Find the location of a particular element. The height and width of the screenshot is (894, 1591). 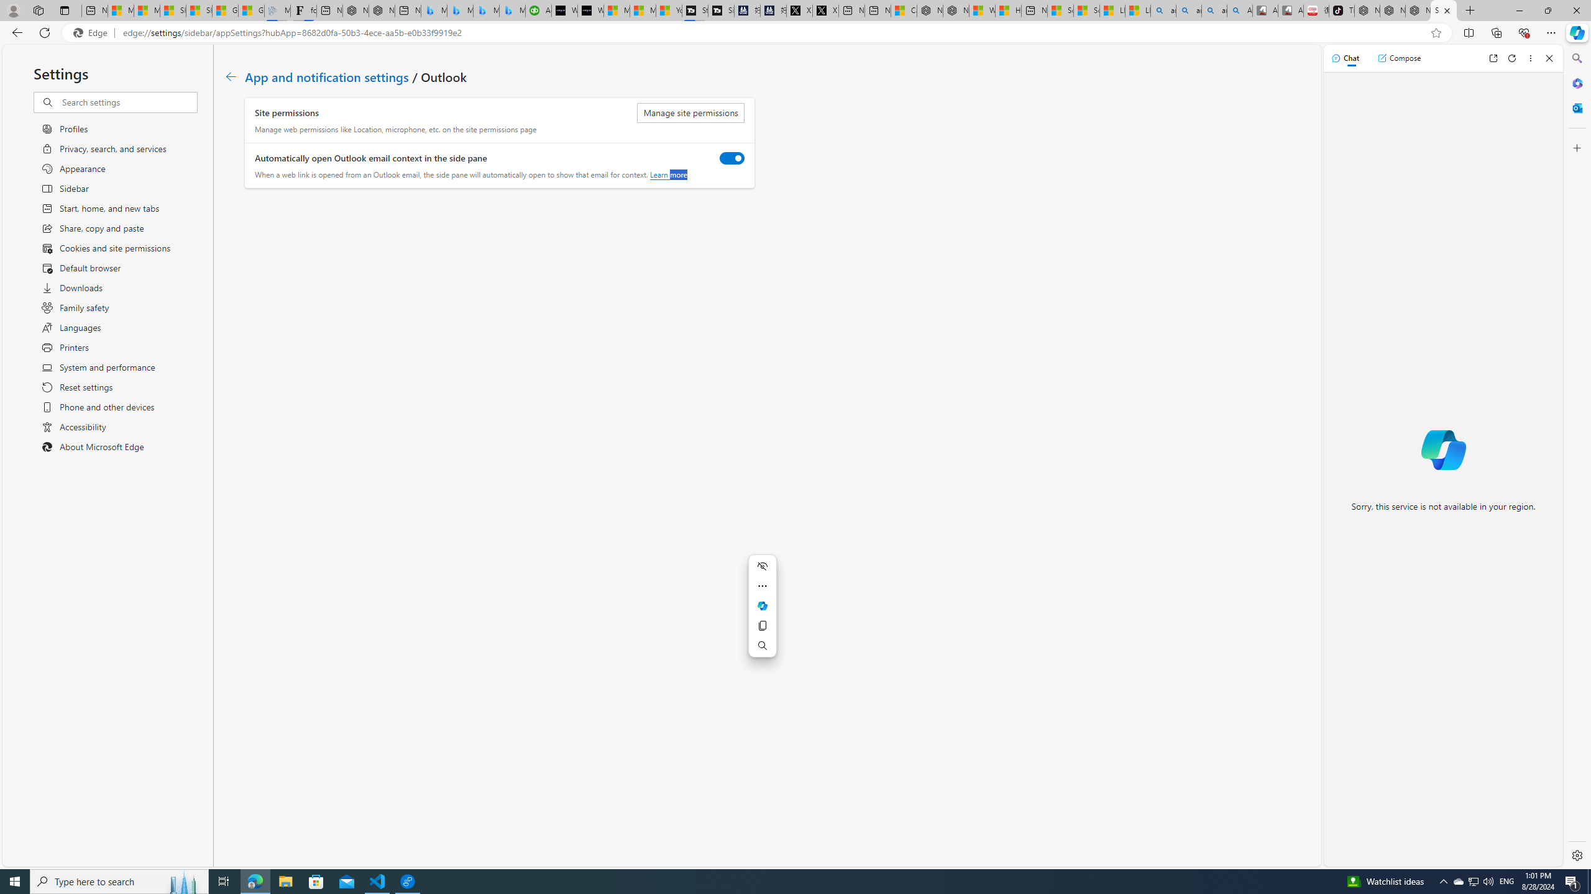

More actions is located at coordinates (763, 586).